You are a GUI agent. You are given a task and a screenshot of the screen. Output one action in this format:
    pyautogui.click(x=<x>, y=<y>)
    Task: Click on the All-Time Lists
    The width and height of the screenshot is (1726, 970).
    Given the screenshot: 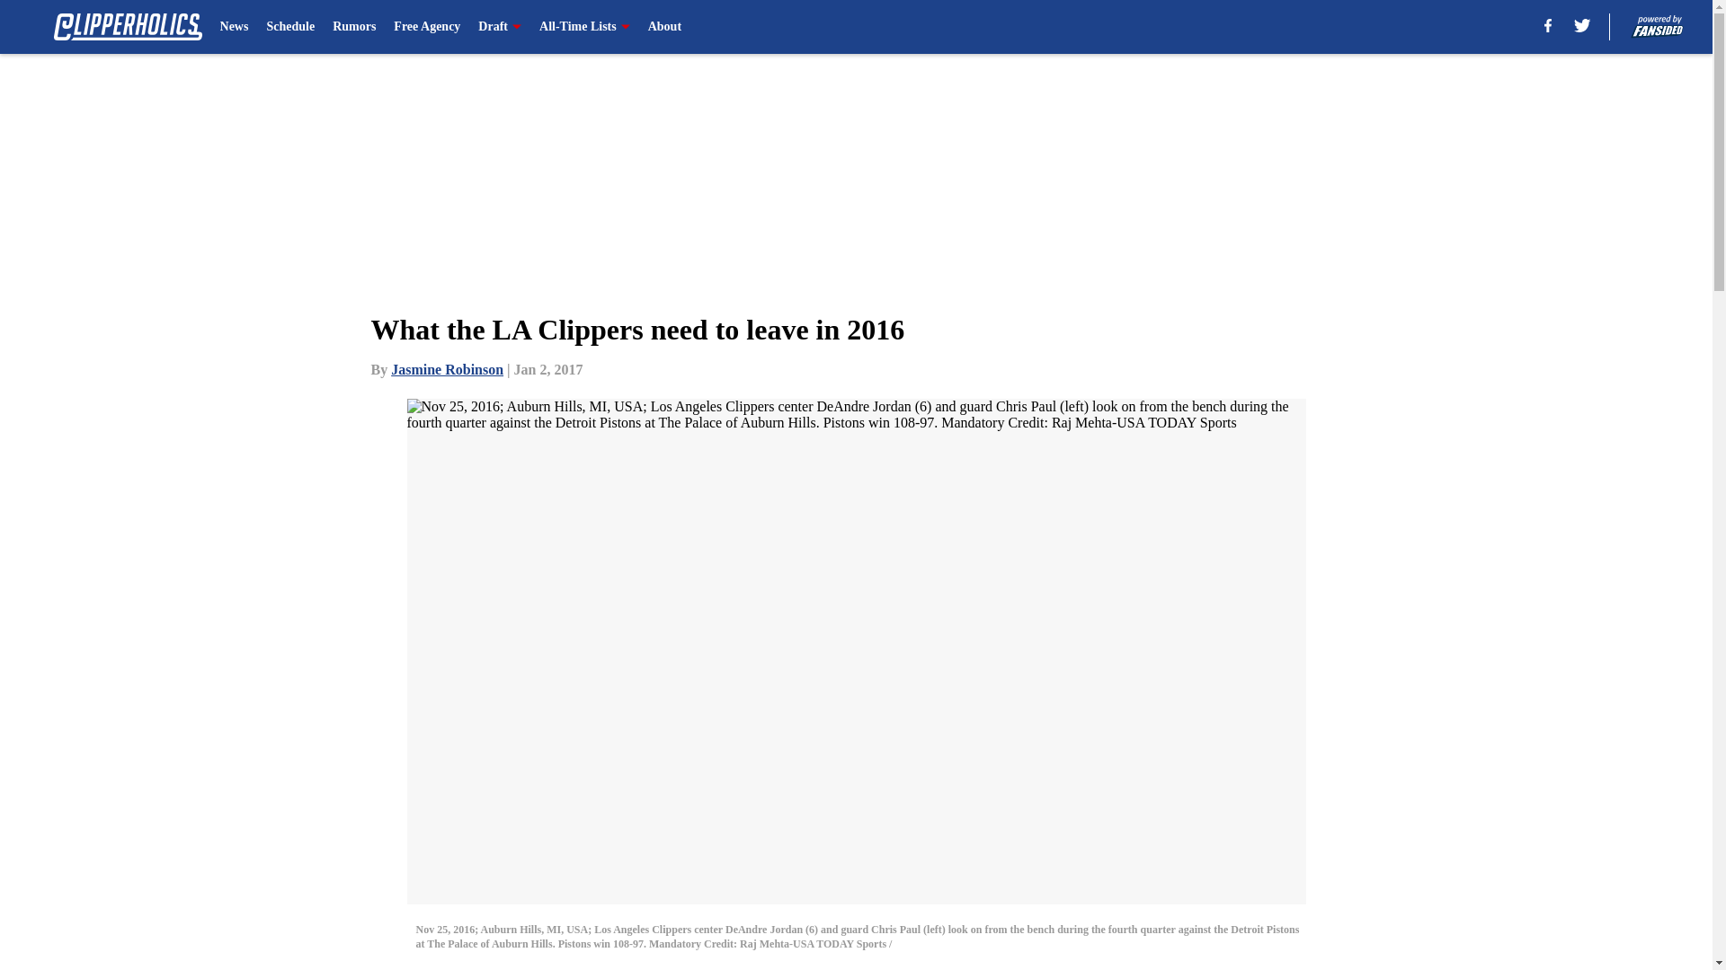 What is the action you would take?
    pyautogui.click(x=584, y=27)
    